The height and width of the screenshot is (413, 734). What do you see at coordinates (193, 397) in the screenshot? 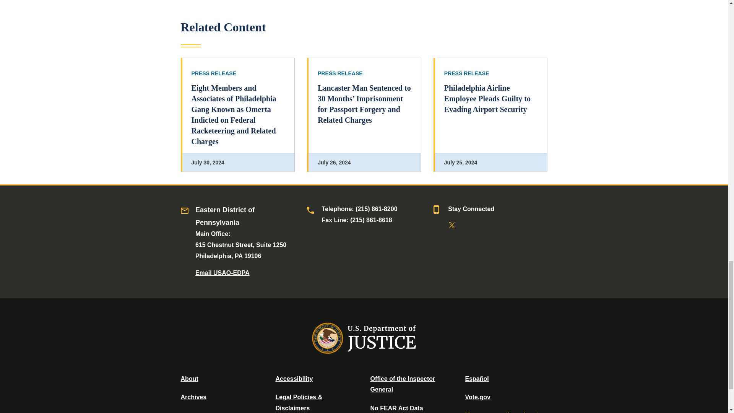
I see `Department of Justice Archive` at bounding box center [193, 397].